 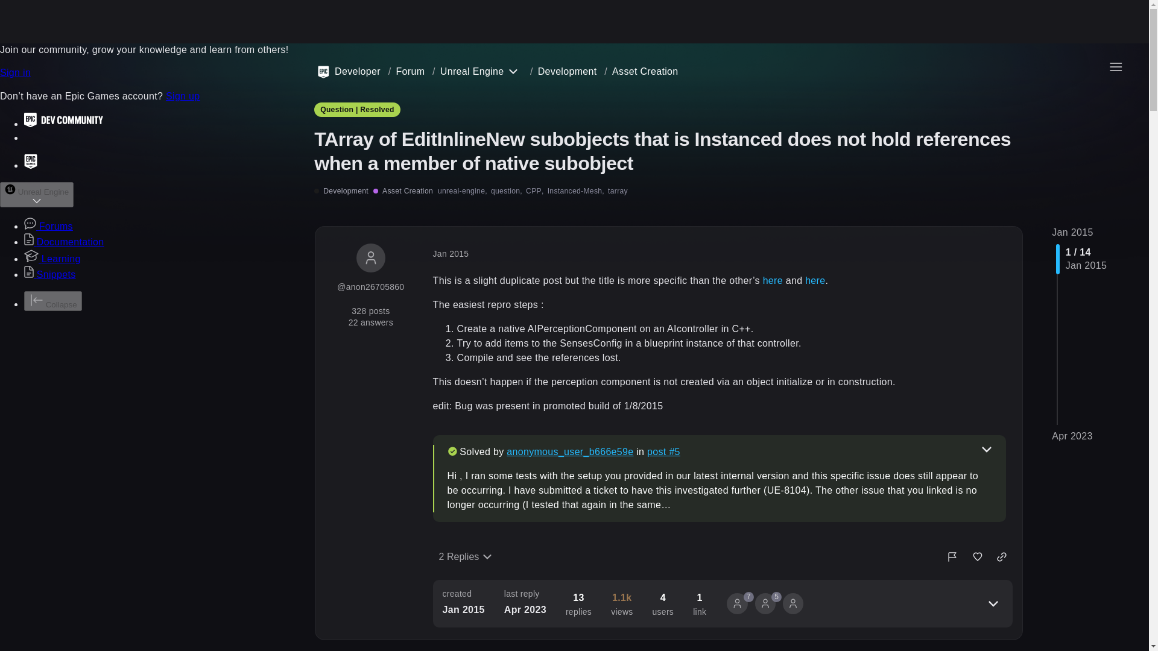 What do you see at coordinates (525, 594) in the screenshot?
I see `last reply` at bounding box center [525, 594].